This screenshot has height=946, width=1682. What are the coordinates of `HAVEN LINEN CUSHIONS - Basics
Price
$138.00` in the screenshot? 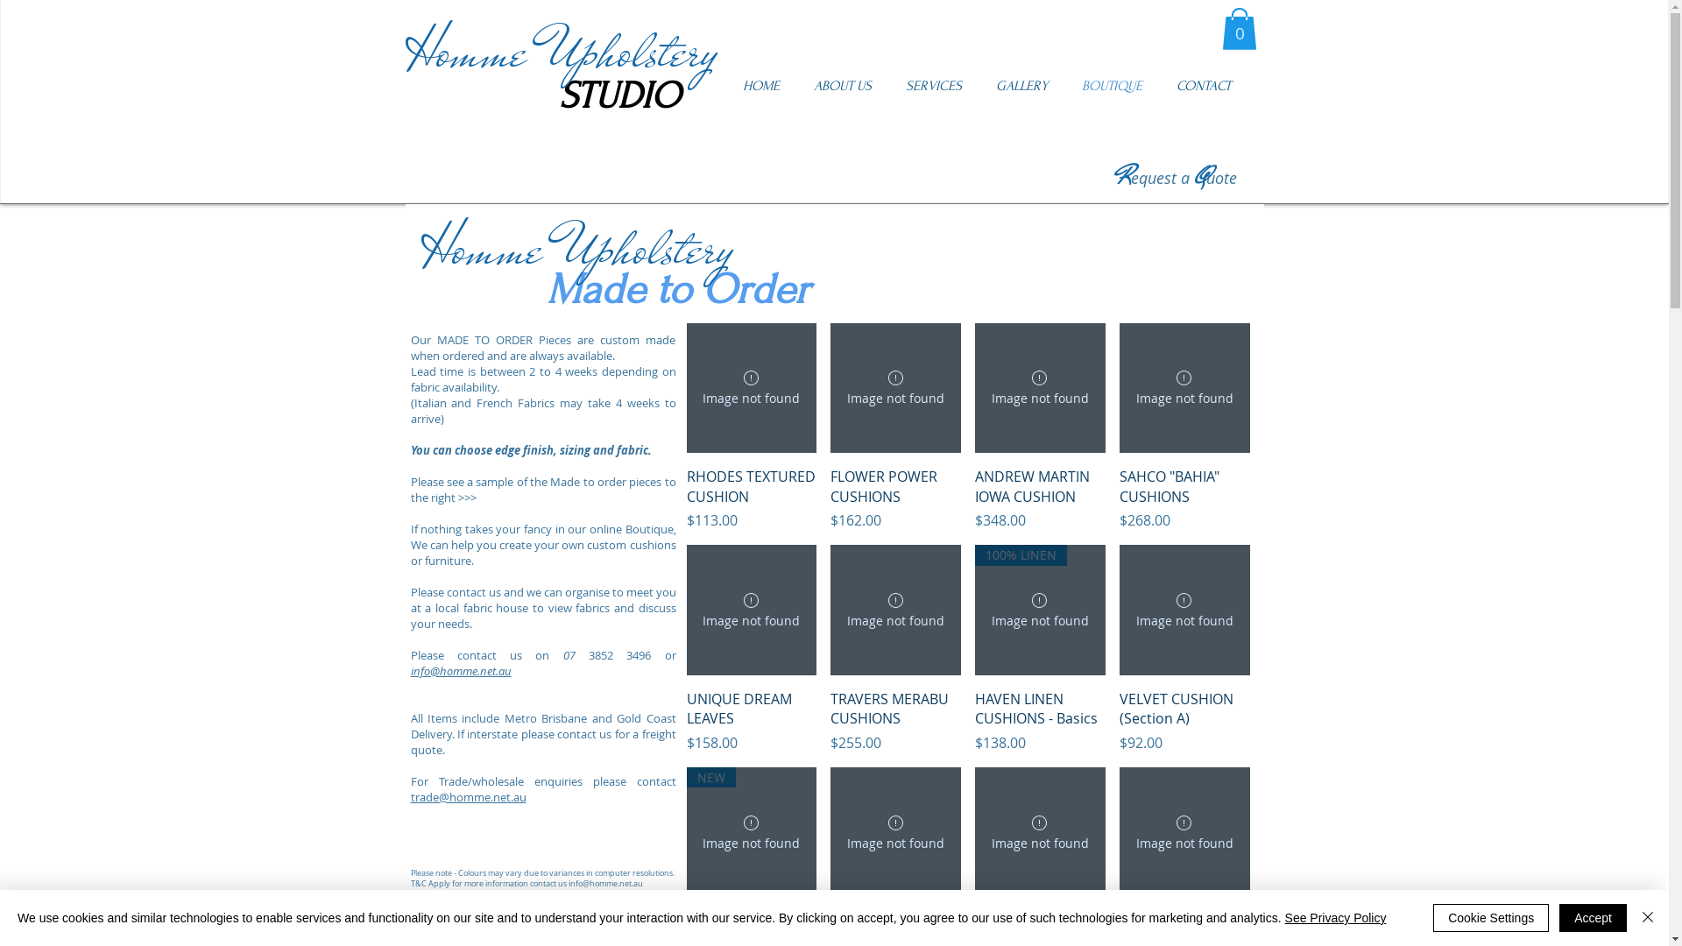 It's located at (1041, 722).